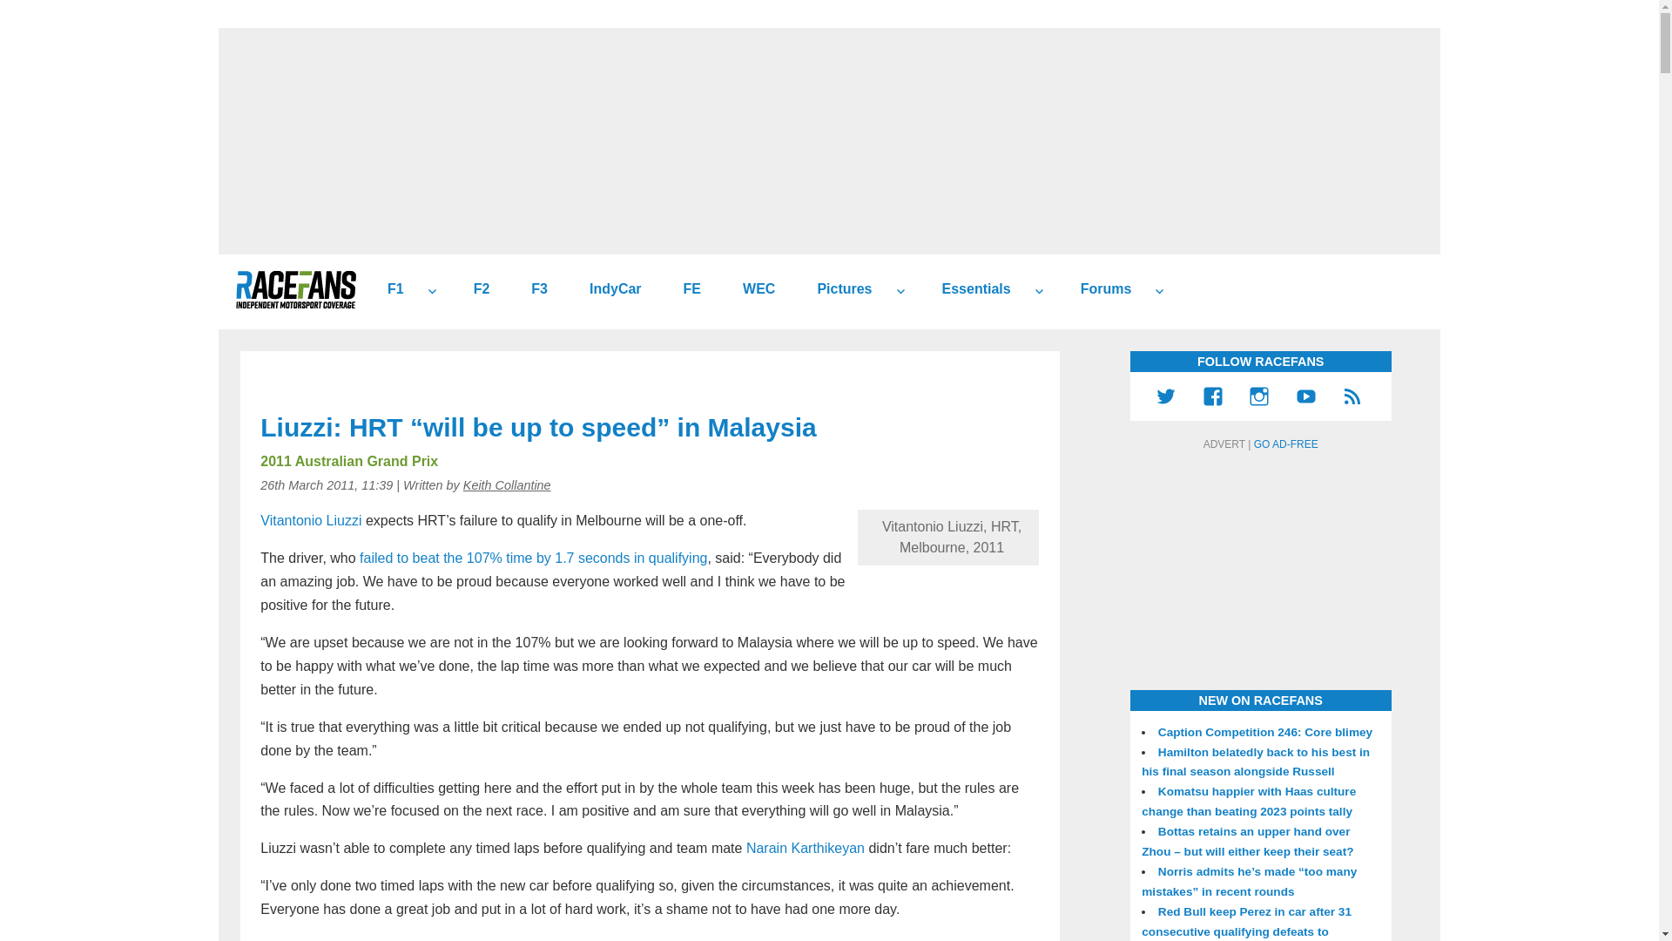 This screenshot has height=941, width=1672. I want to click on Formula 2, so click(475, 289).